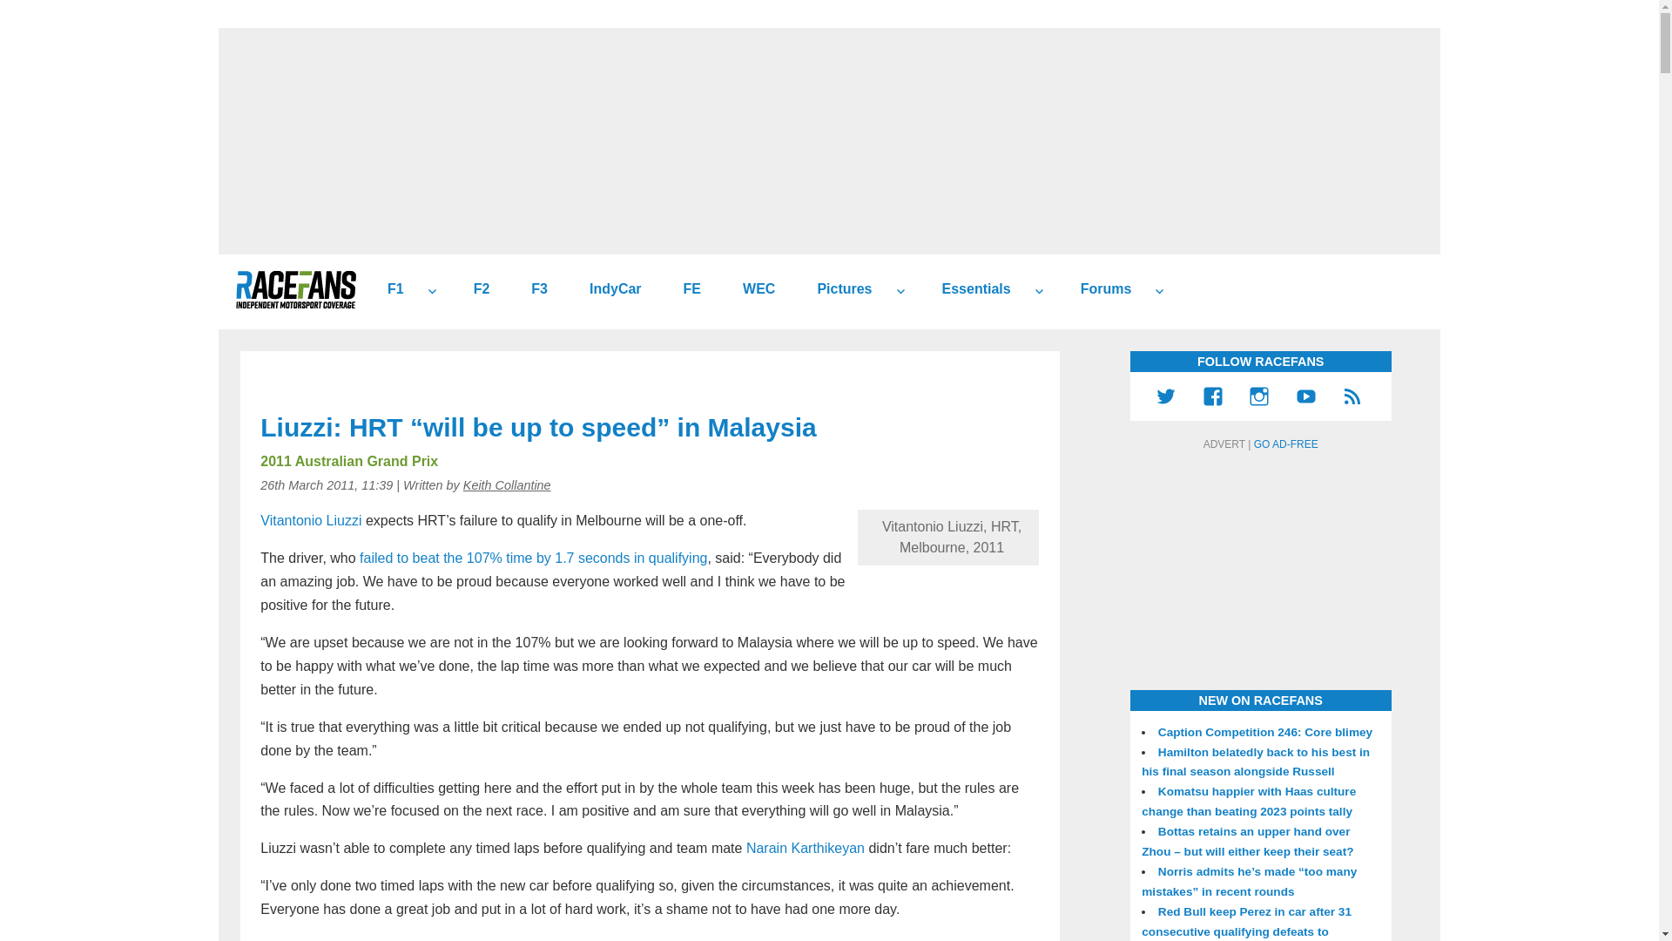 This screenshot has height=941, width=1672. I want to click on Formula 2, so click(475, 289).